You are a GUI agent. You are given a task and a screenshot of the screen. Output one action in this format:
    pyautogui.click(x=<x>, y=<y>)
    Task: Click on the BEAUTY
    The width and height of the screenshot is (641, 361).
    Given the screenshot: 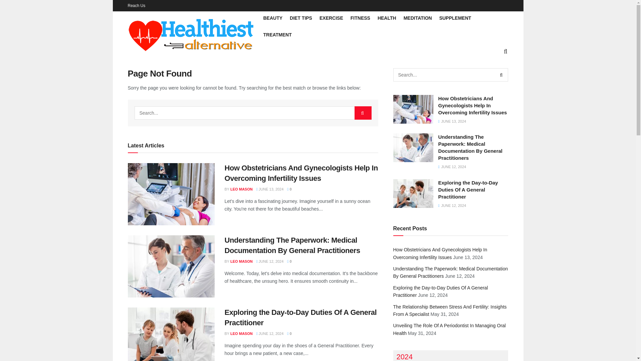 What is the action you would take?
    pyautogui.click(x=272, y=18)
    